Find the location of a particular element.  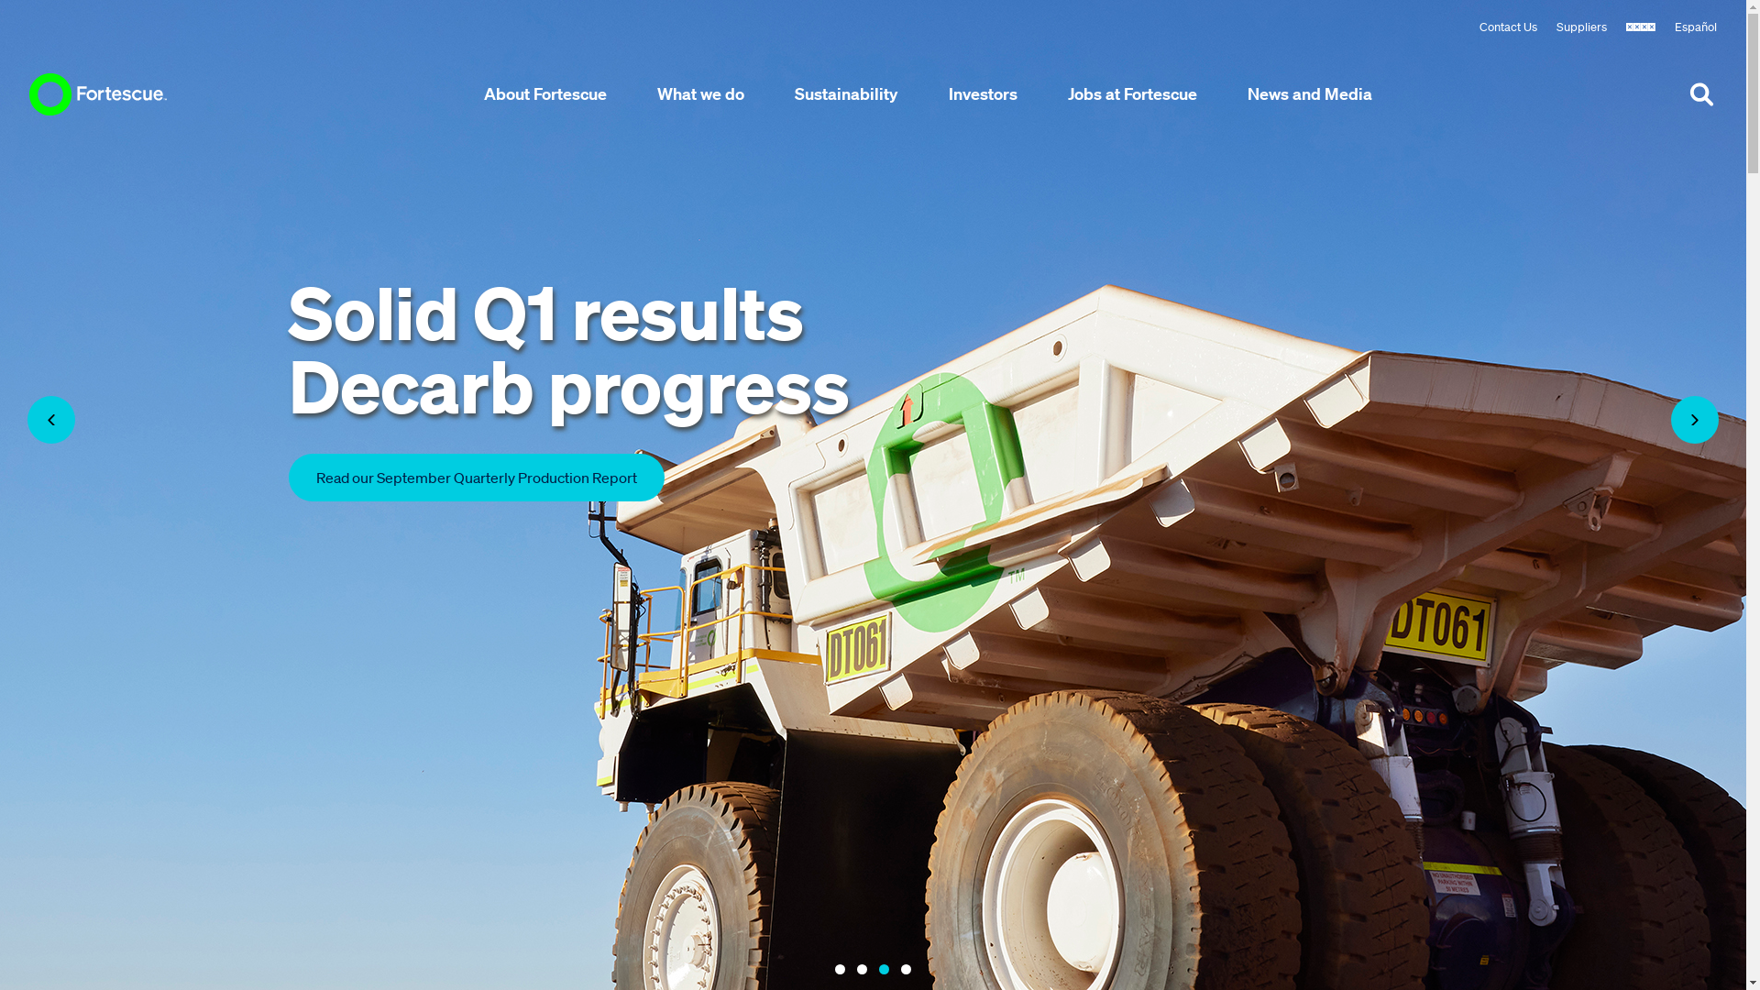

Read our September Quarterly Production Report is located at coordinates (477, 478).